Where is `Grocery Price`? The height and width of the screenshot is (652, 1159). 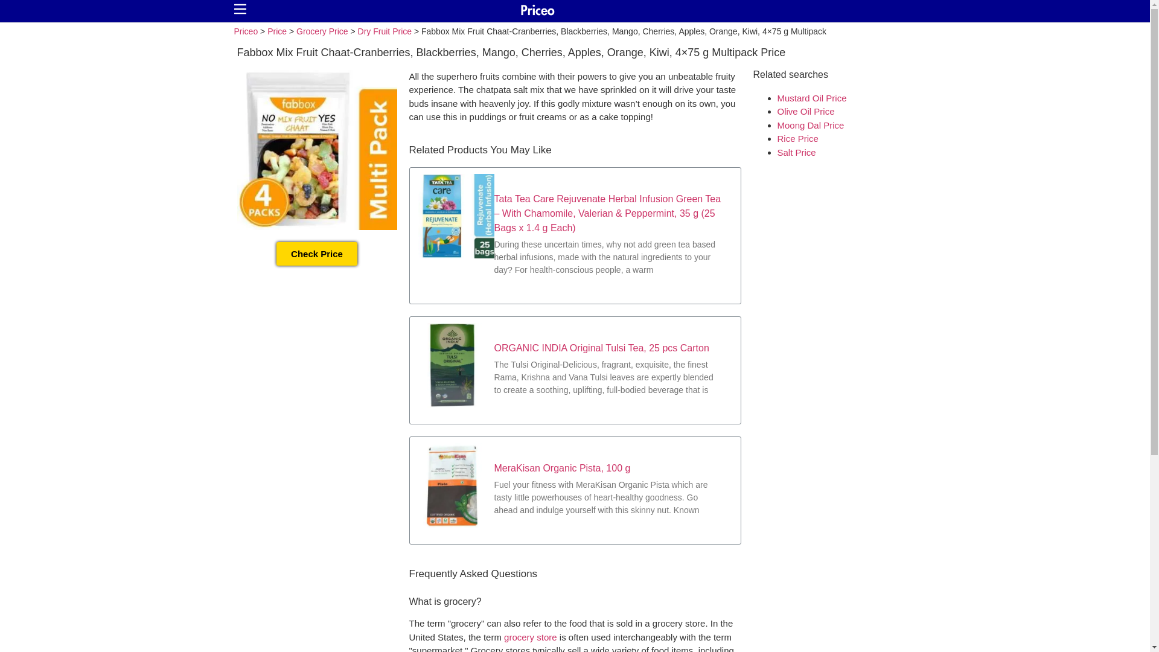 Grocery Price is located at coordinates (322, 31).